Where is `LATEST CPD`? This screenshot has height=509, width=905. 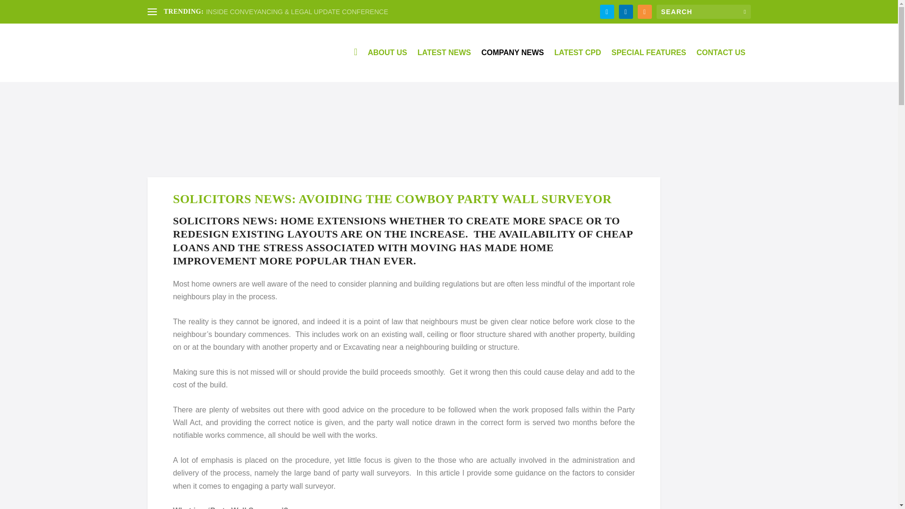 LATEST CPD is located at coordinates (577, 65).